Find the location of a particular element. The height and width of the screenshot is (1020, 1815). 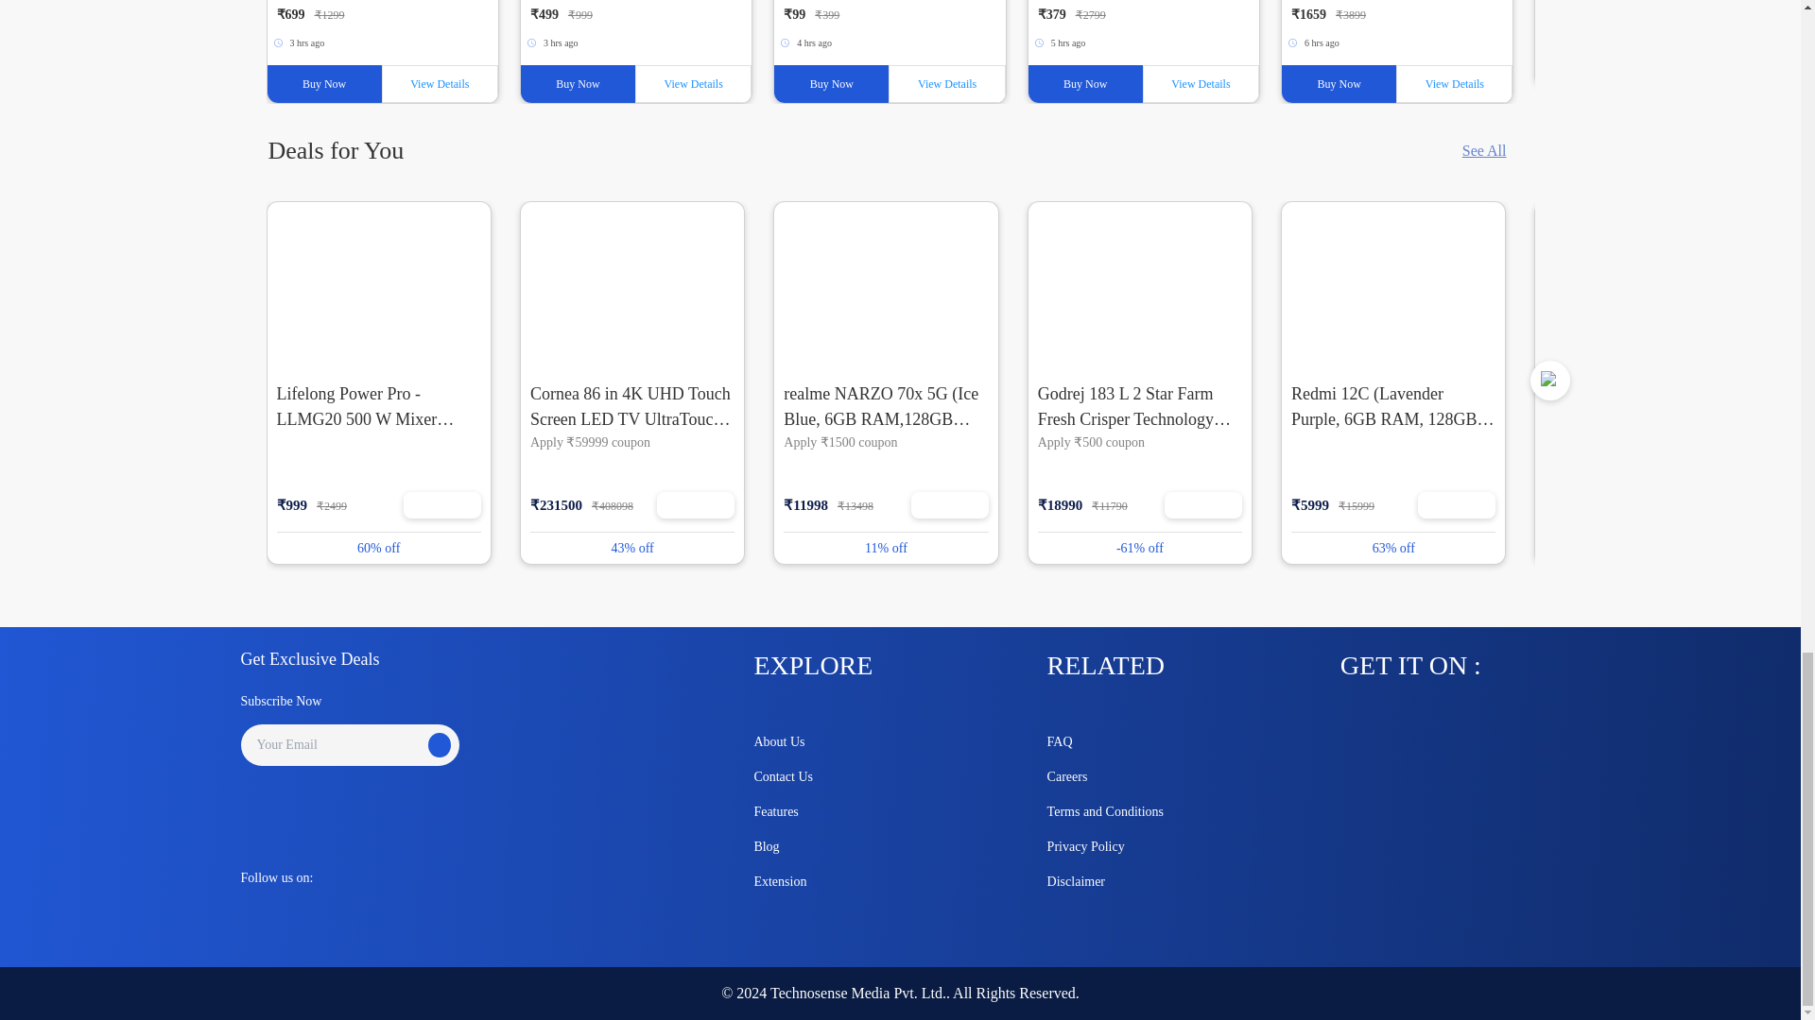

Buy Now is located at coordinates (323, 84).